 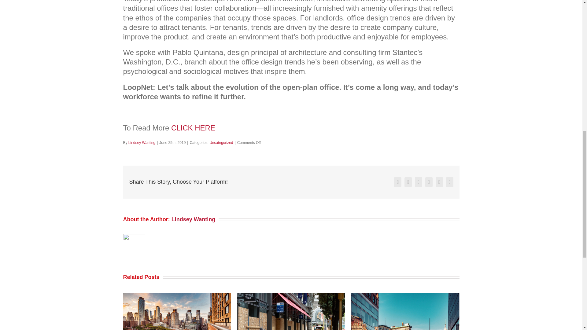 What do you see at coordinates (193, 219) in the screenshot?
I see `Posts by Lindsey Wanting` at bounding box center [193, 219].